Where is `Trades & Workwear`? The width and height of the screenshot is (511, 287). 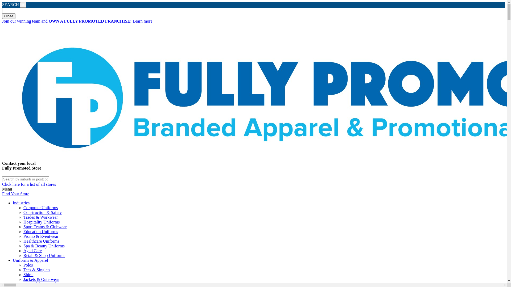
Trades & Workwear is located at coordinates (40, 217).